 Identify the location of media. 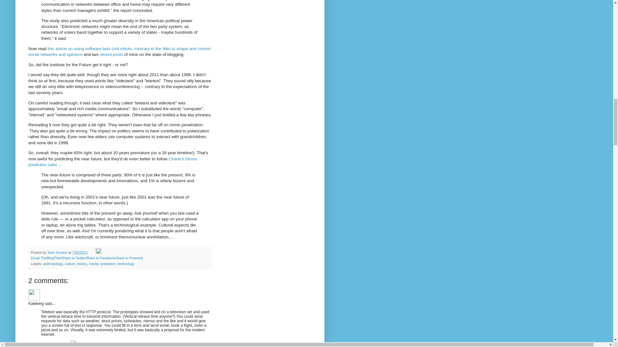
(93, 264).